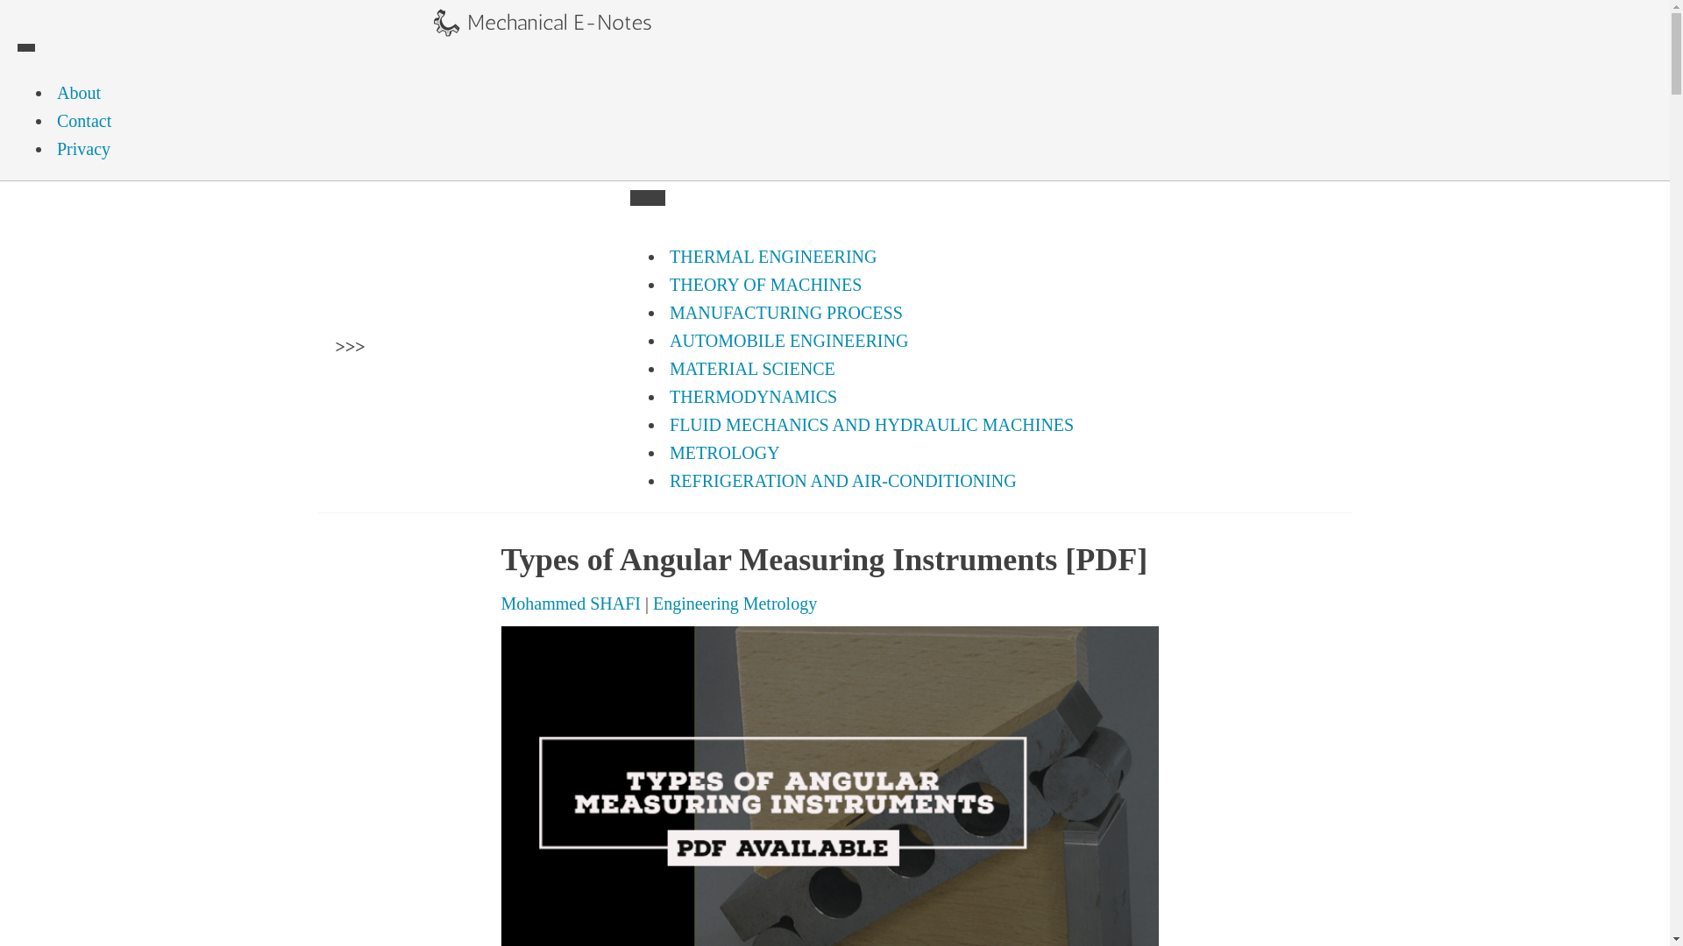 This screenshot has width=1683, height=946. What do you see at coordinates (78, 93) in the screenshot?
I see `About` at bounding box center [78, 93].